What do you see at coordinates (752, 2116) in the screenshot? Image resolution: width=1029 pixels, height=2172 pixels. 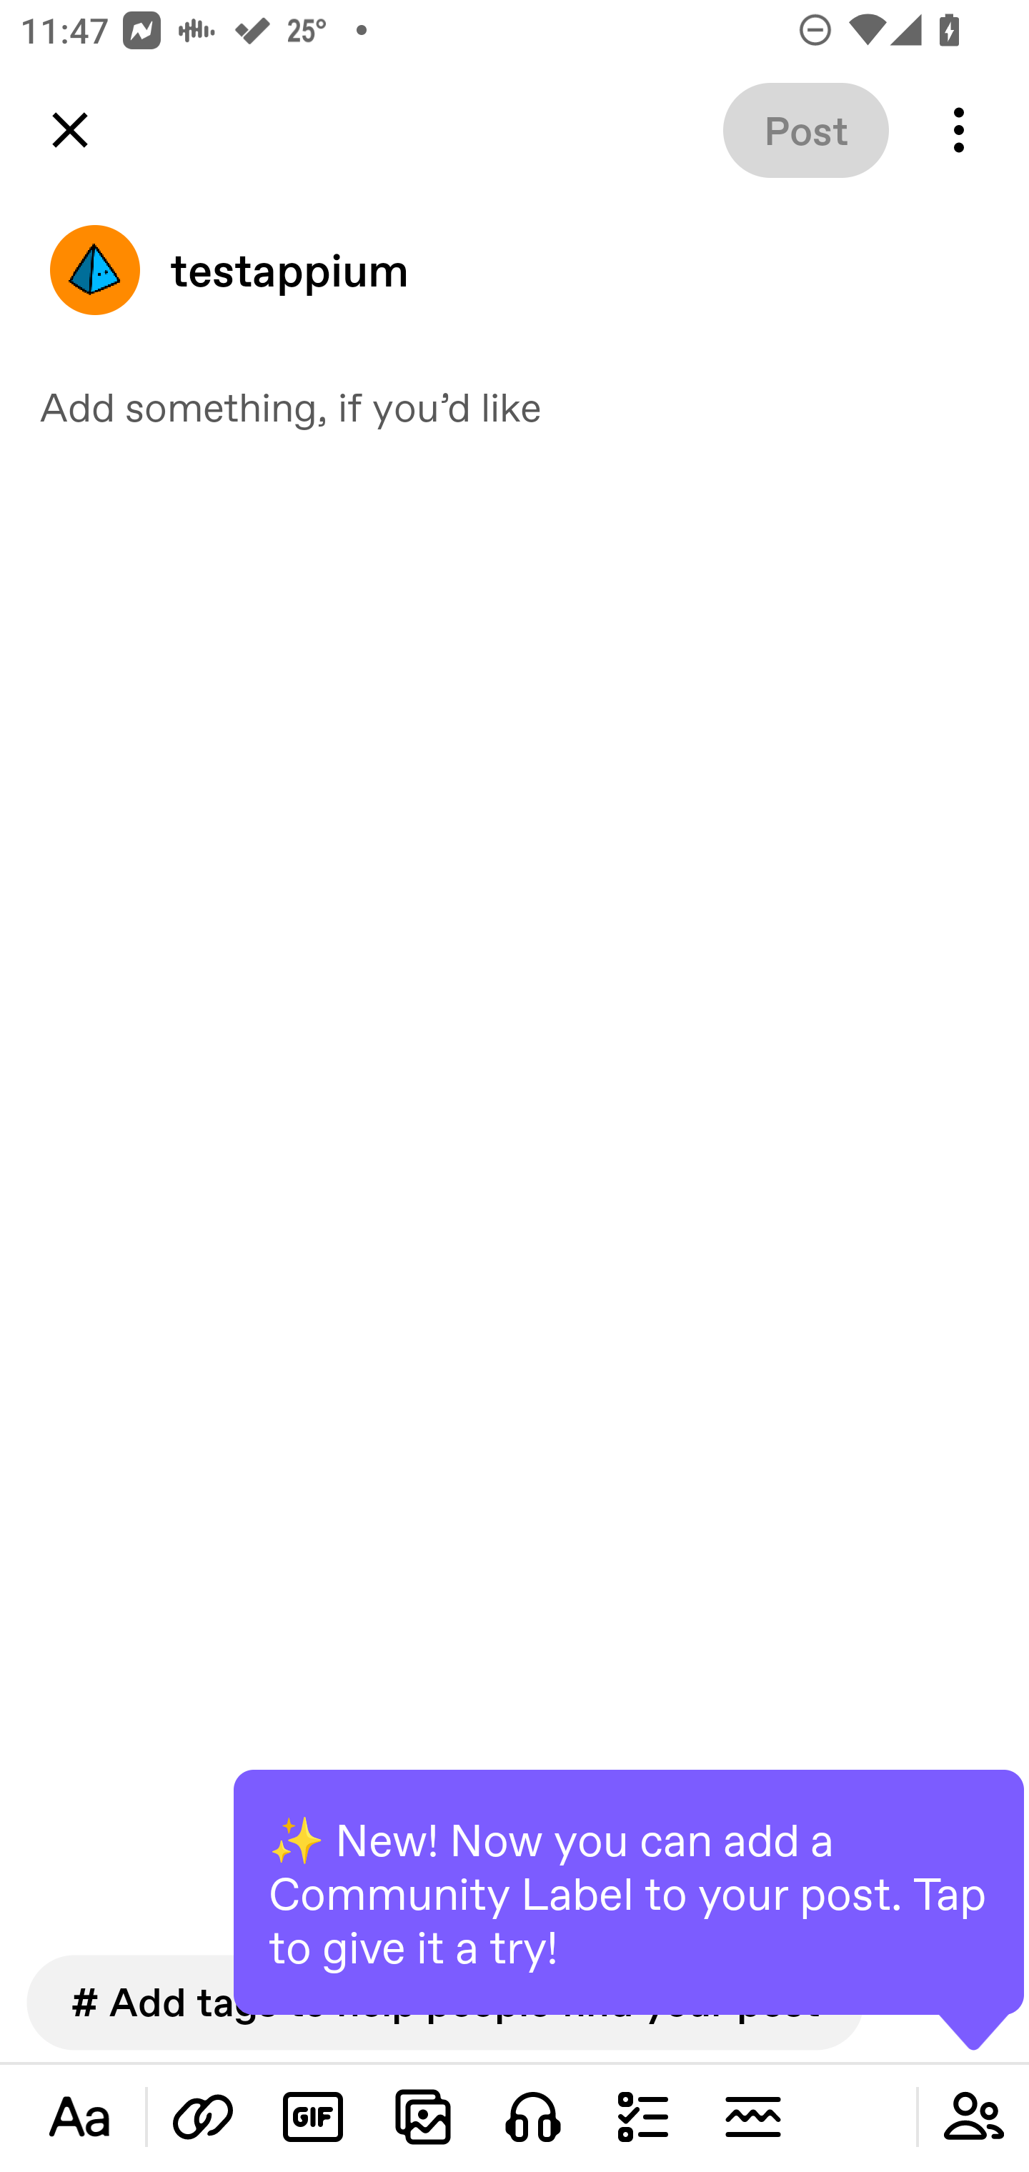 I see `Add read-more link to post` at bounding box center [752, 2116].